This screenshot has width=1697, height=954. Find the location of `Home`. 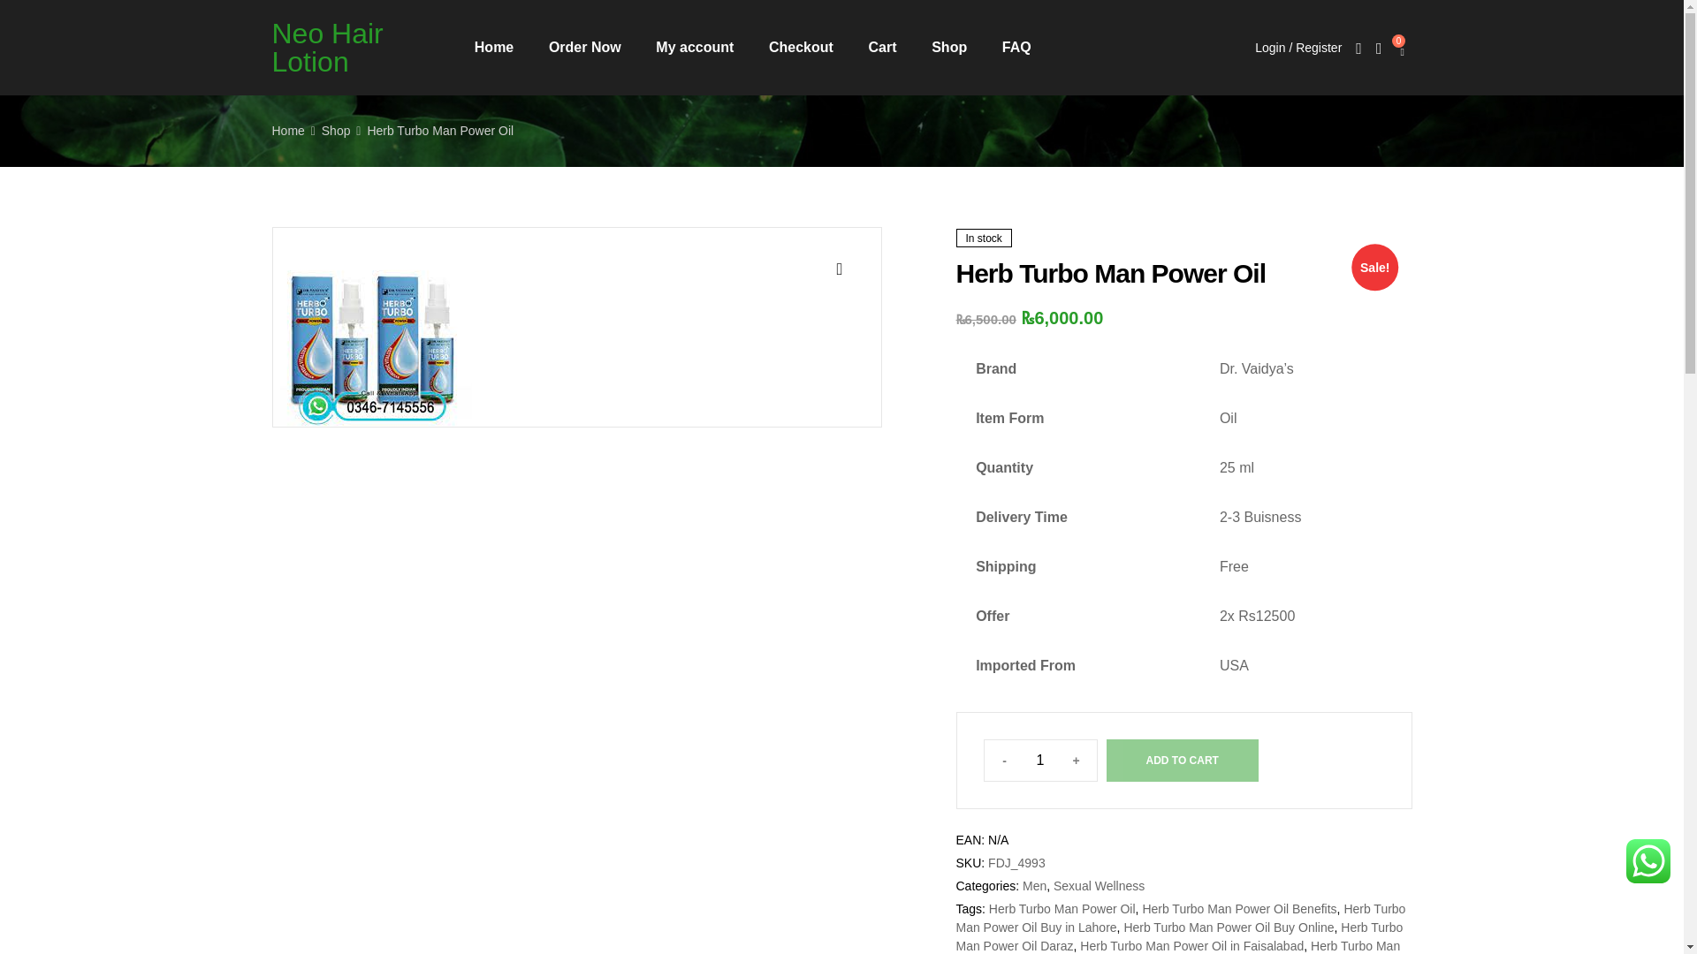

Home is located at coordinates (288, 131).